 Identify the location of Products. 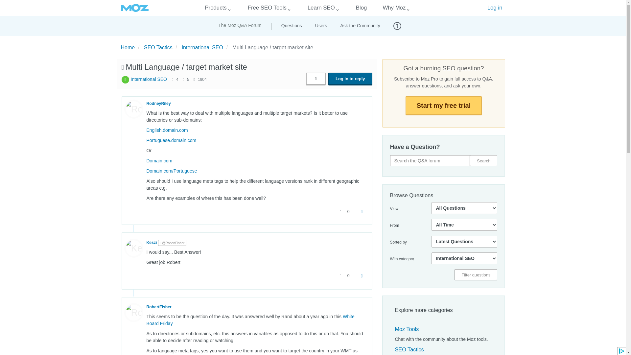
(216, 8).